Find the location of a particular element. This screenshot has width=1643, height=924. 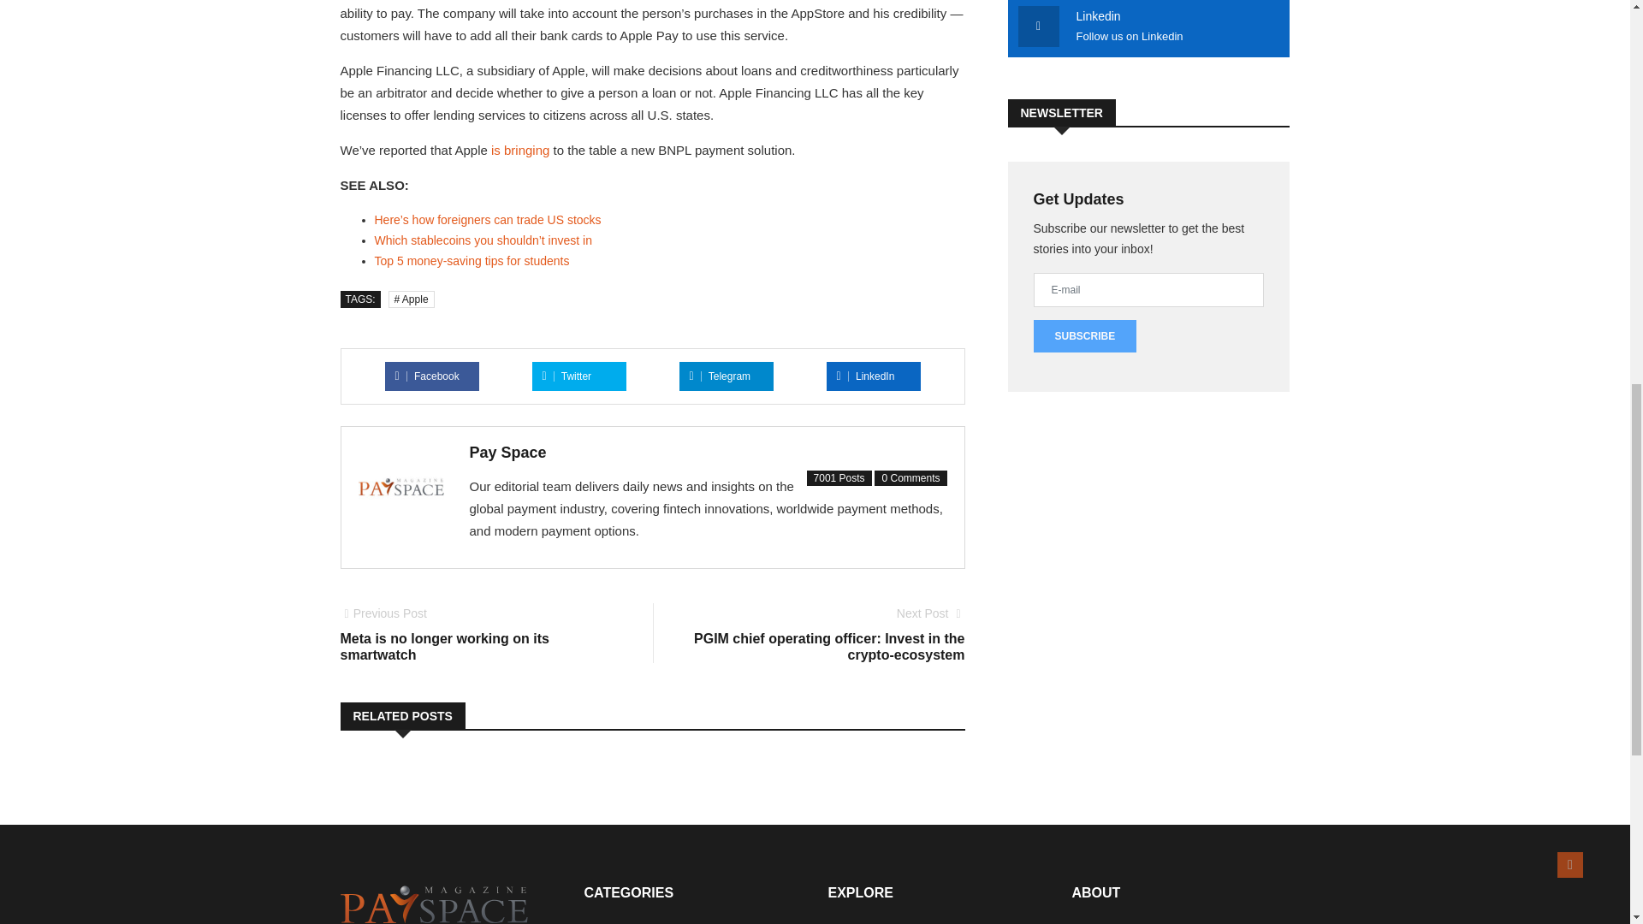

Facebook is located at coordinates (866, 376).